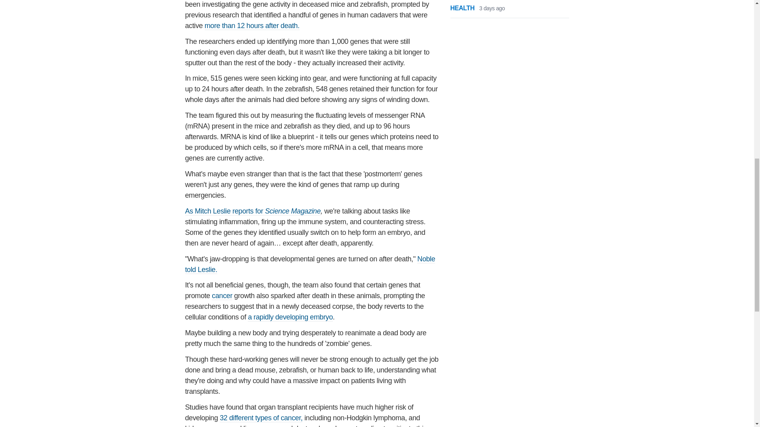 This screenshot has width=760, height=427. Describe the element at coordinates (261, 418) in the screenshot. I see `32 different types of cancer,` at that location.